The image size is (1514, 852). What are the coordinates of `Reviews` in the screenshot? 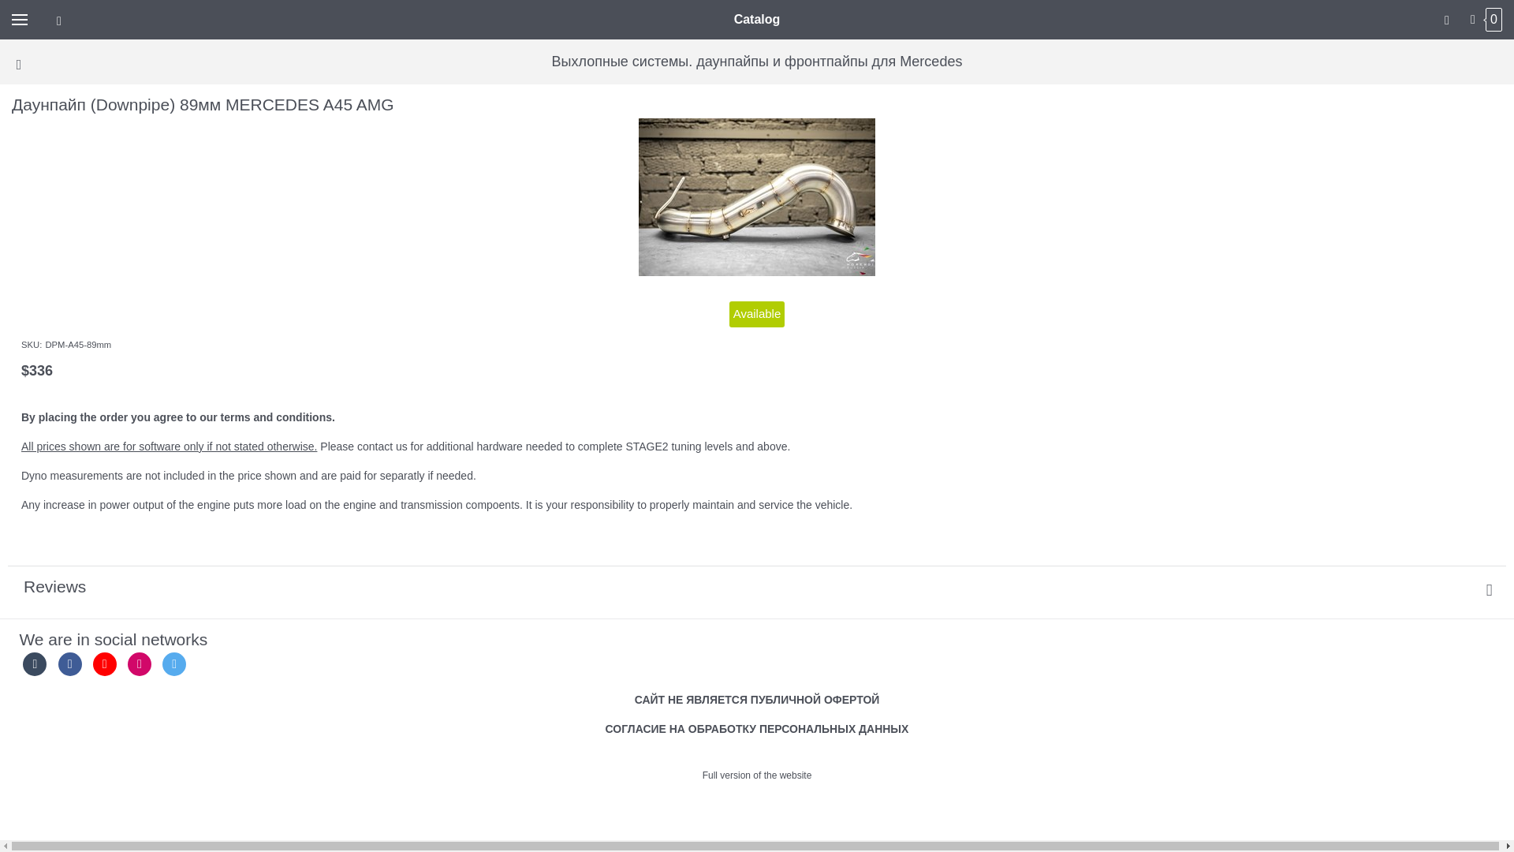 It's located at (757, 587).